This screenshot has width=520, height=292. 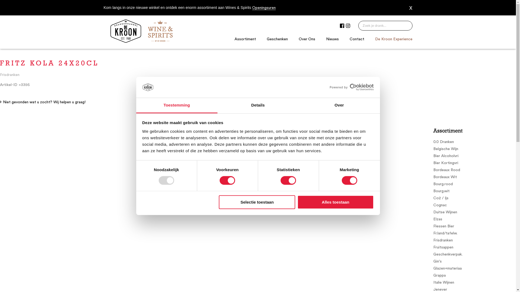 I want to click on Italie Wijnen, so click(x=474, y=283).